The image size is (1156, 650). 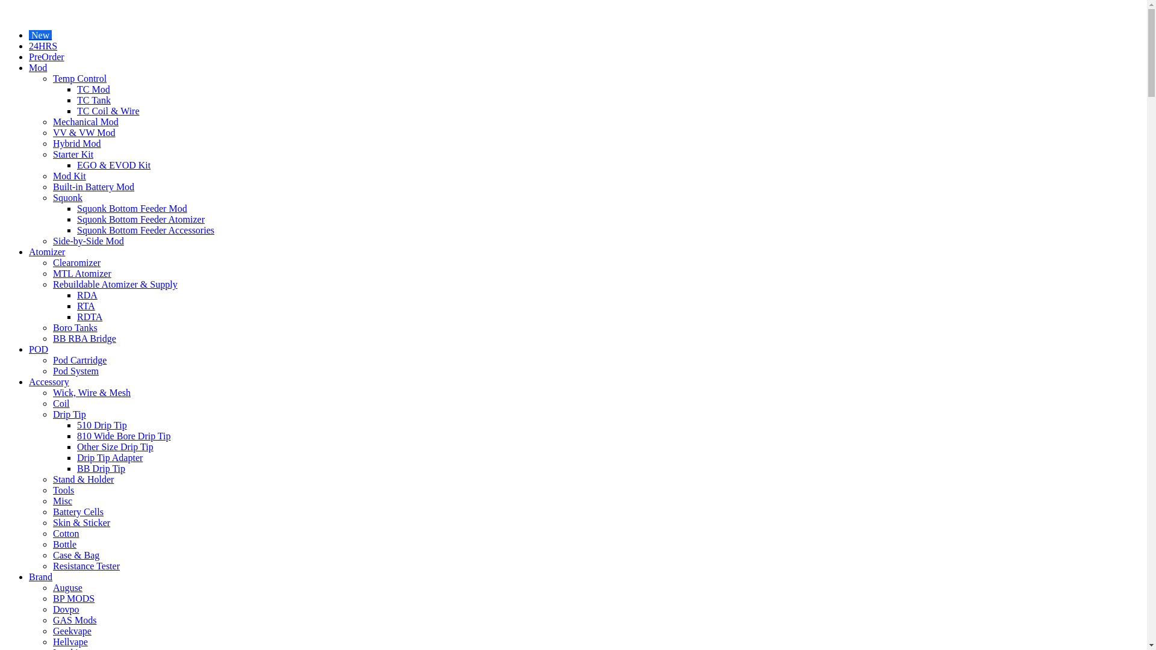 What do you see at coordinates (94, 100) in the screenshot?
I see `TC Tank` at bounding box center [94, 100].